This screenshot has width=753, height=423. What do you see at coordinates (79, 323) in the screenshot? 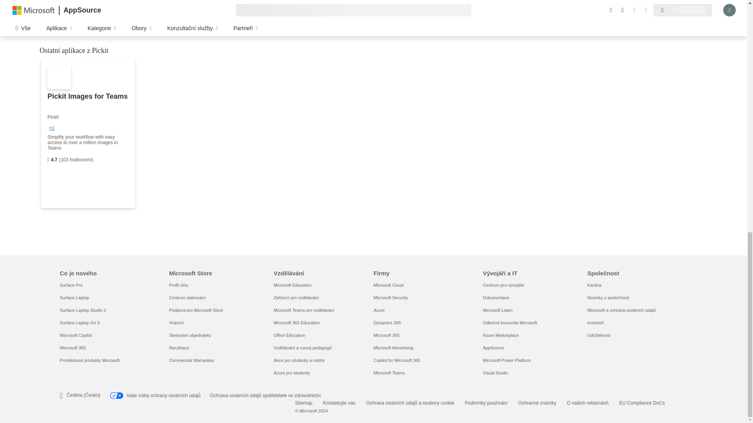
I see `Surface Laptop Go 3` at bounding box center [79, 323].